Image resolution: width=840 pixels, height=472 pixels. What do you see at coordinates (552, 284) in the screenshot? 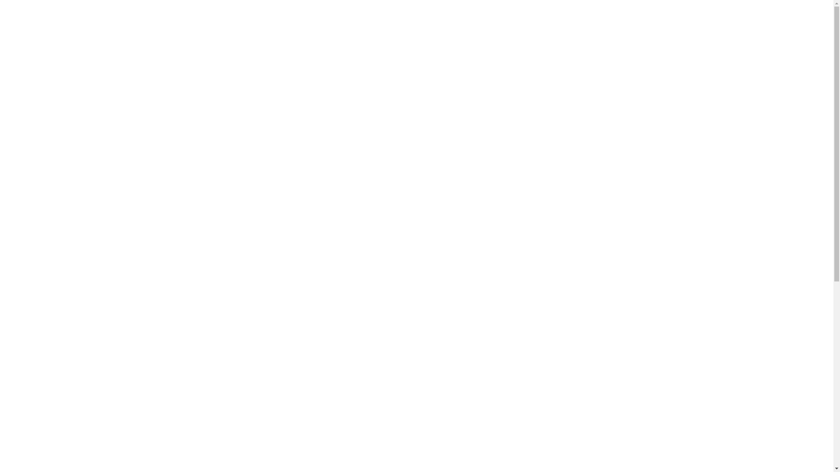
I see `Banking & Piracy Litigation` at bounding box center [552, 284].